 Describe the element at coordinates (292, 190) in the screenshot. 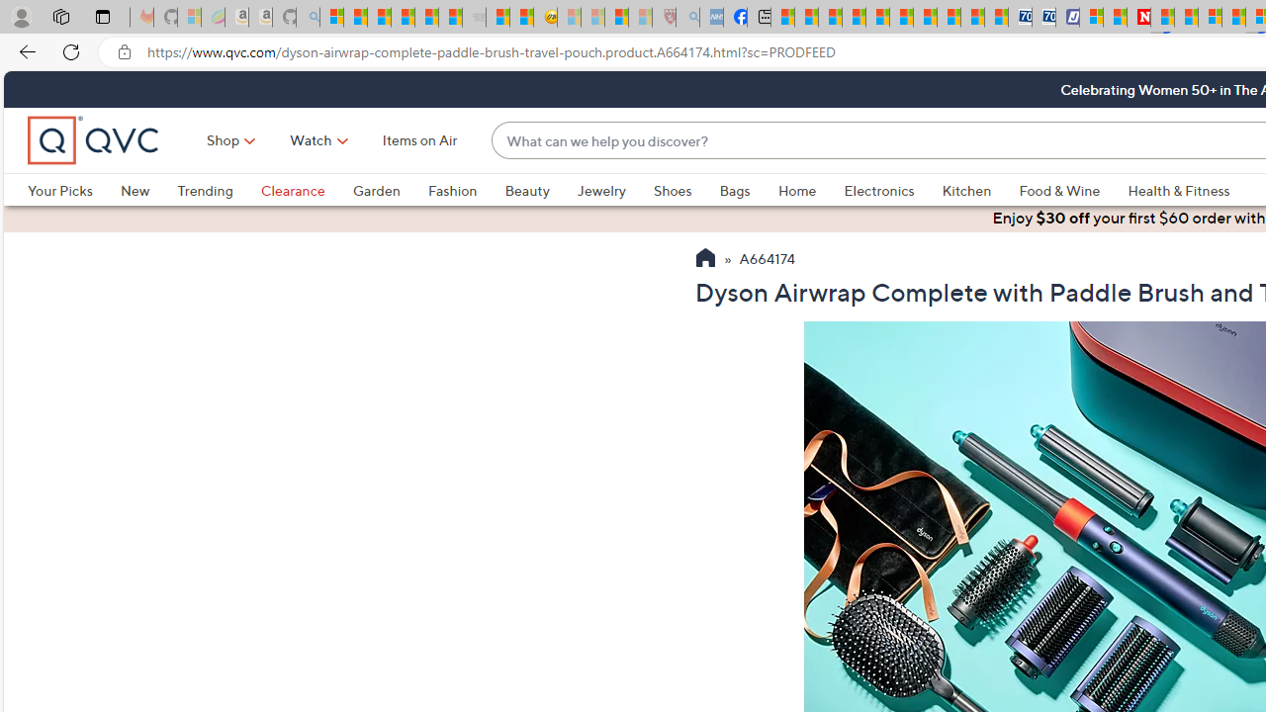

I see `Clearance` at that location.